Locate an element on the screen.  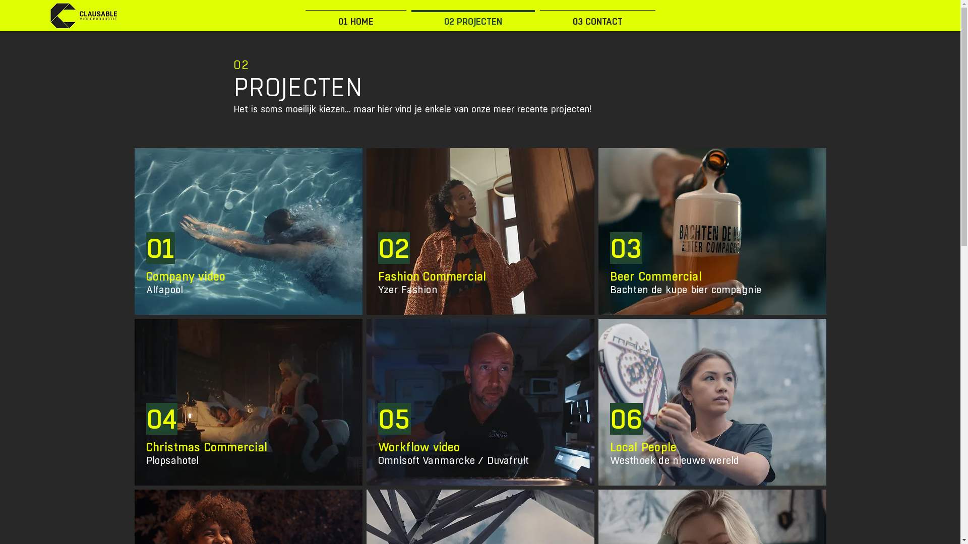
Workflow video is located at coordinates (419, 447).